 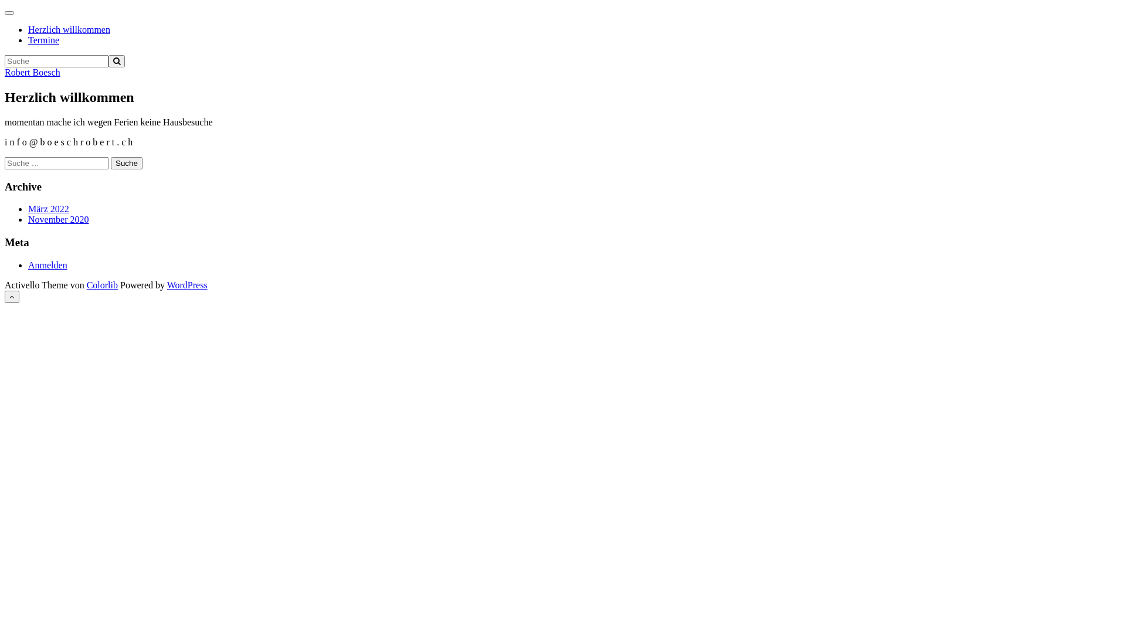 What do you see at coordinates (48, 265) in the screenshot?
I see `Anmelden` at bounding box center [48, 265].